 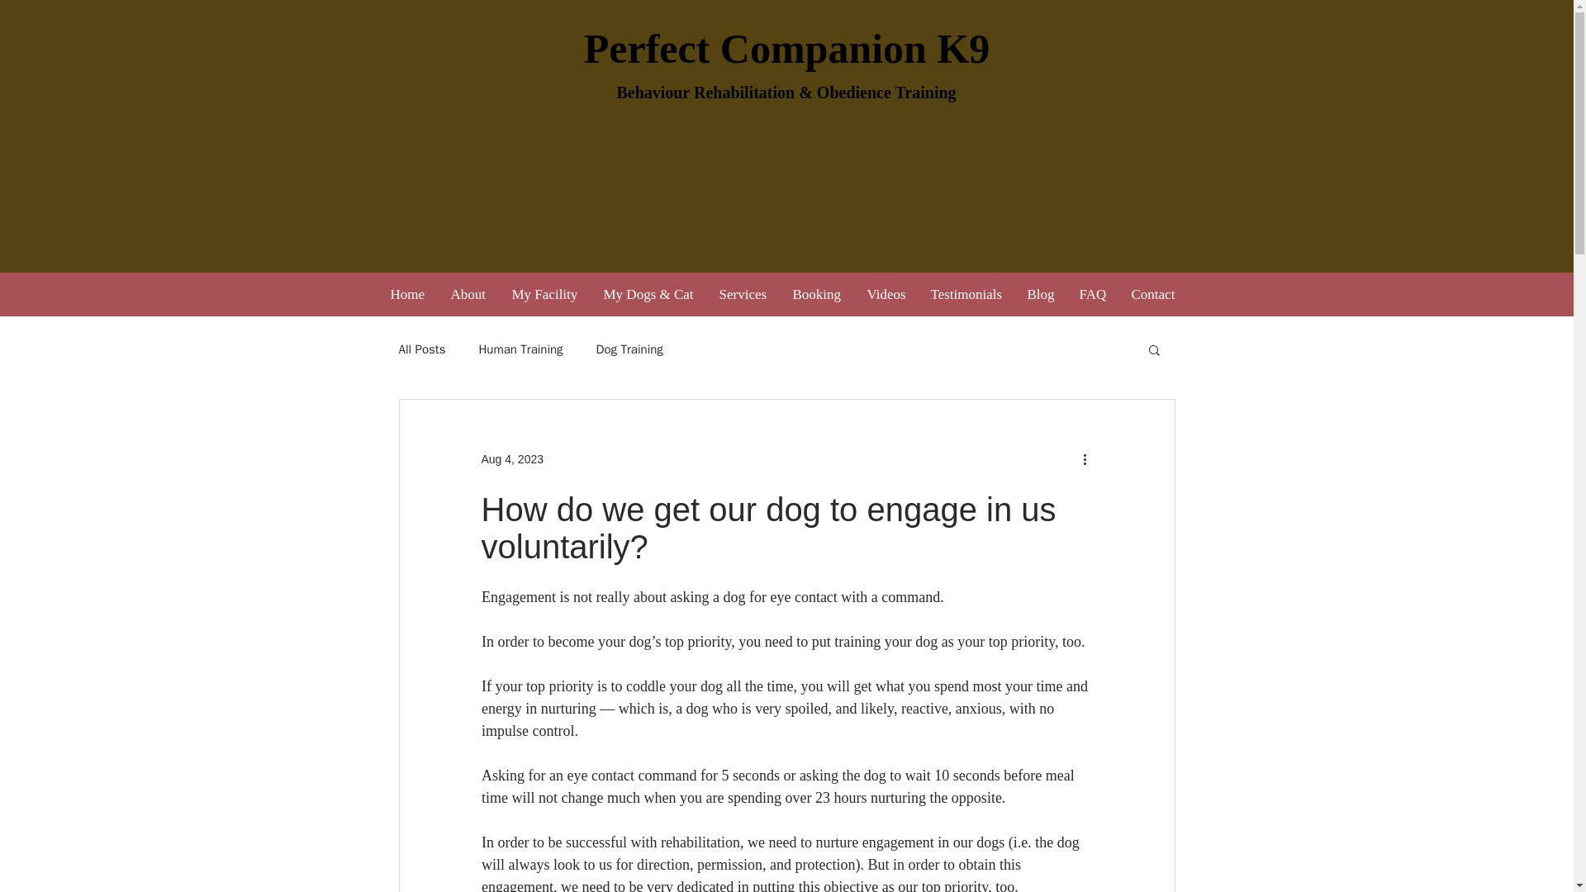 I want to click on Dog Training, so click(x=629, y=349).